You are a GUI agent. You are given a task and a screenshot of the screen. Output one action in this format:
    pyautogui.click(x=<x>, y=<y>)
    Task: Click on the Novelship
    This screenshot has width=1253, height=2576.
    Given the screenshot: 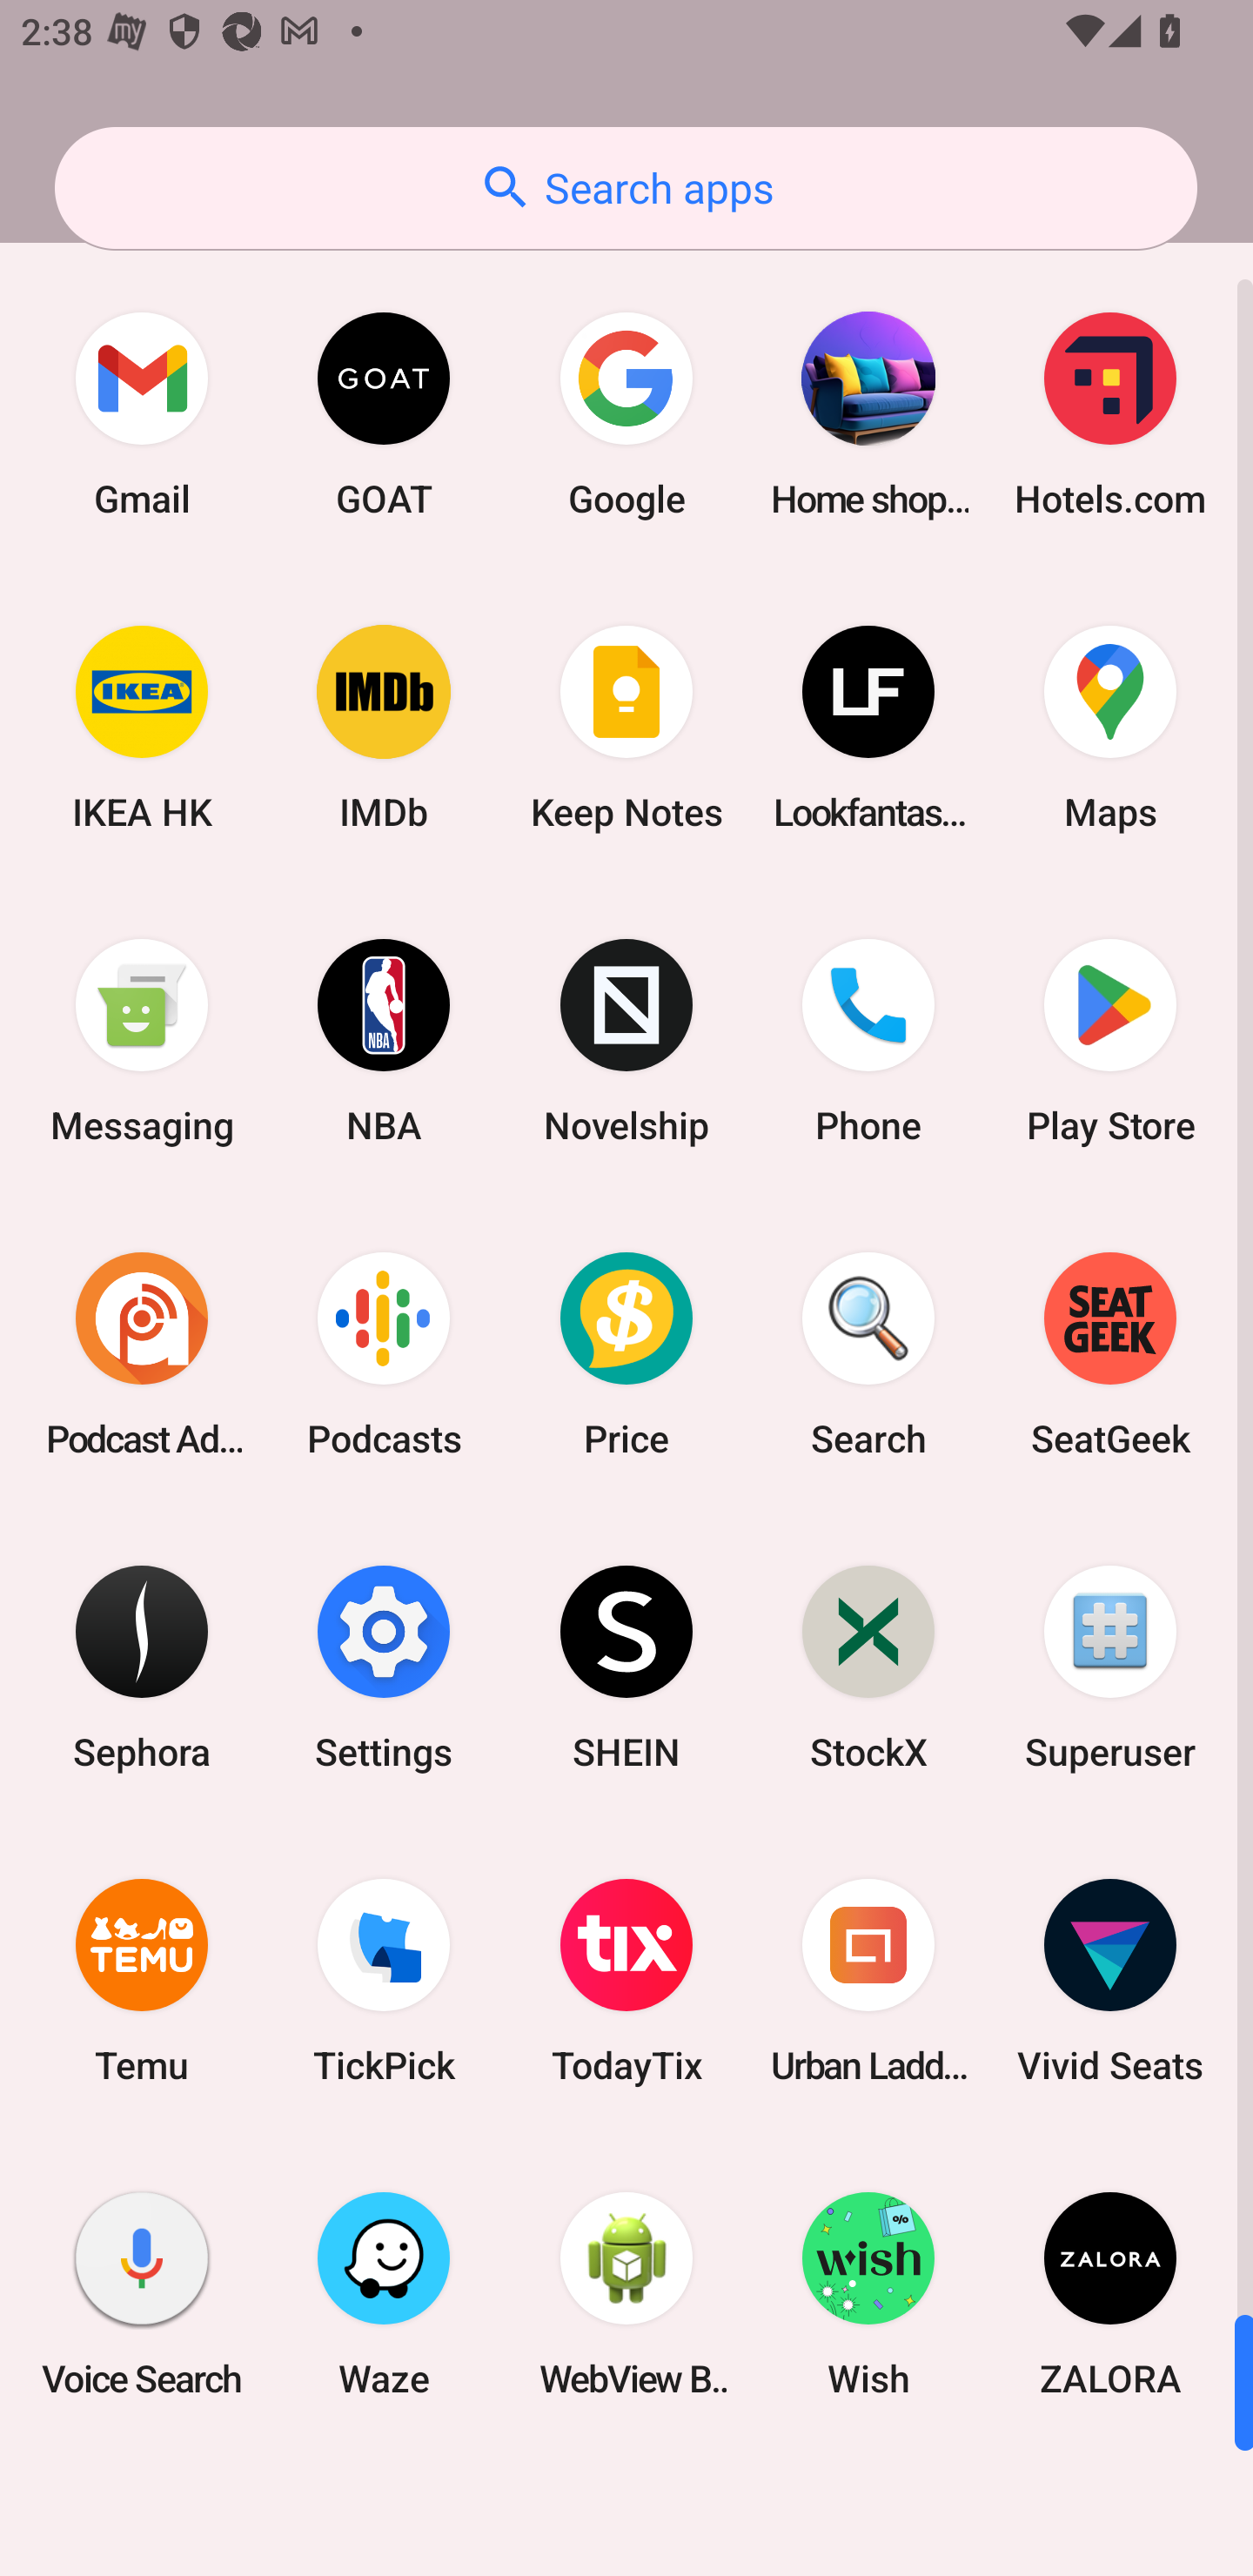 What is the action you would take?
    pyautogui.click(x=626, y=1041)
    